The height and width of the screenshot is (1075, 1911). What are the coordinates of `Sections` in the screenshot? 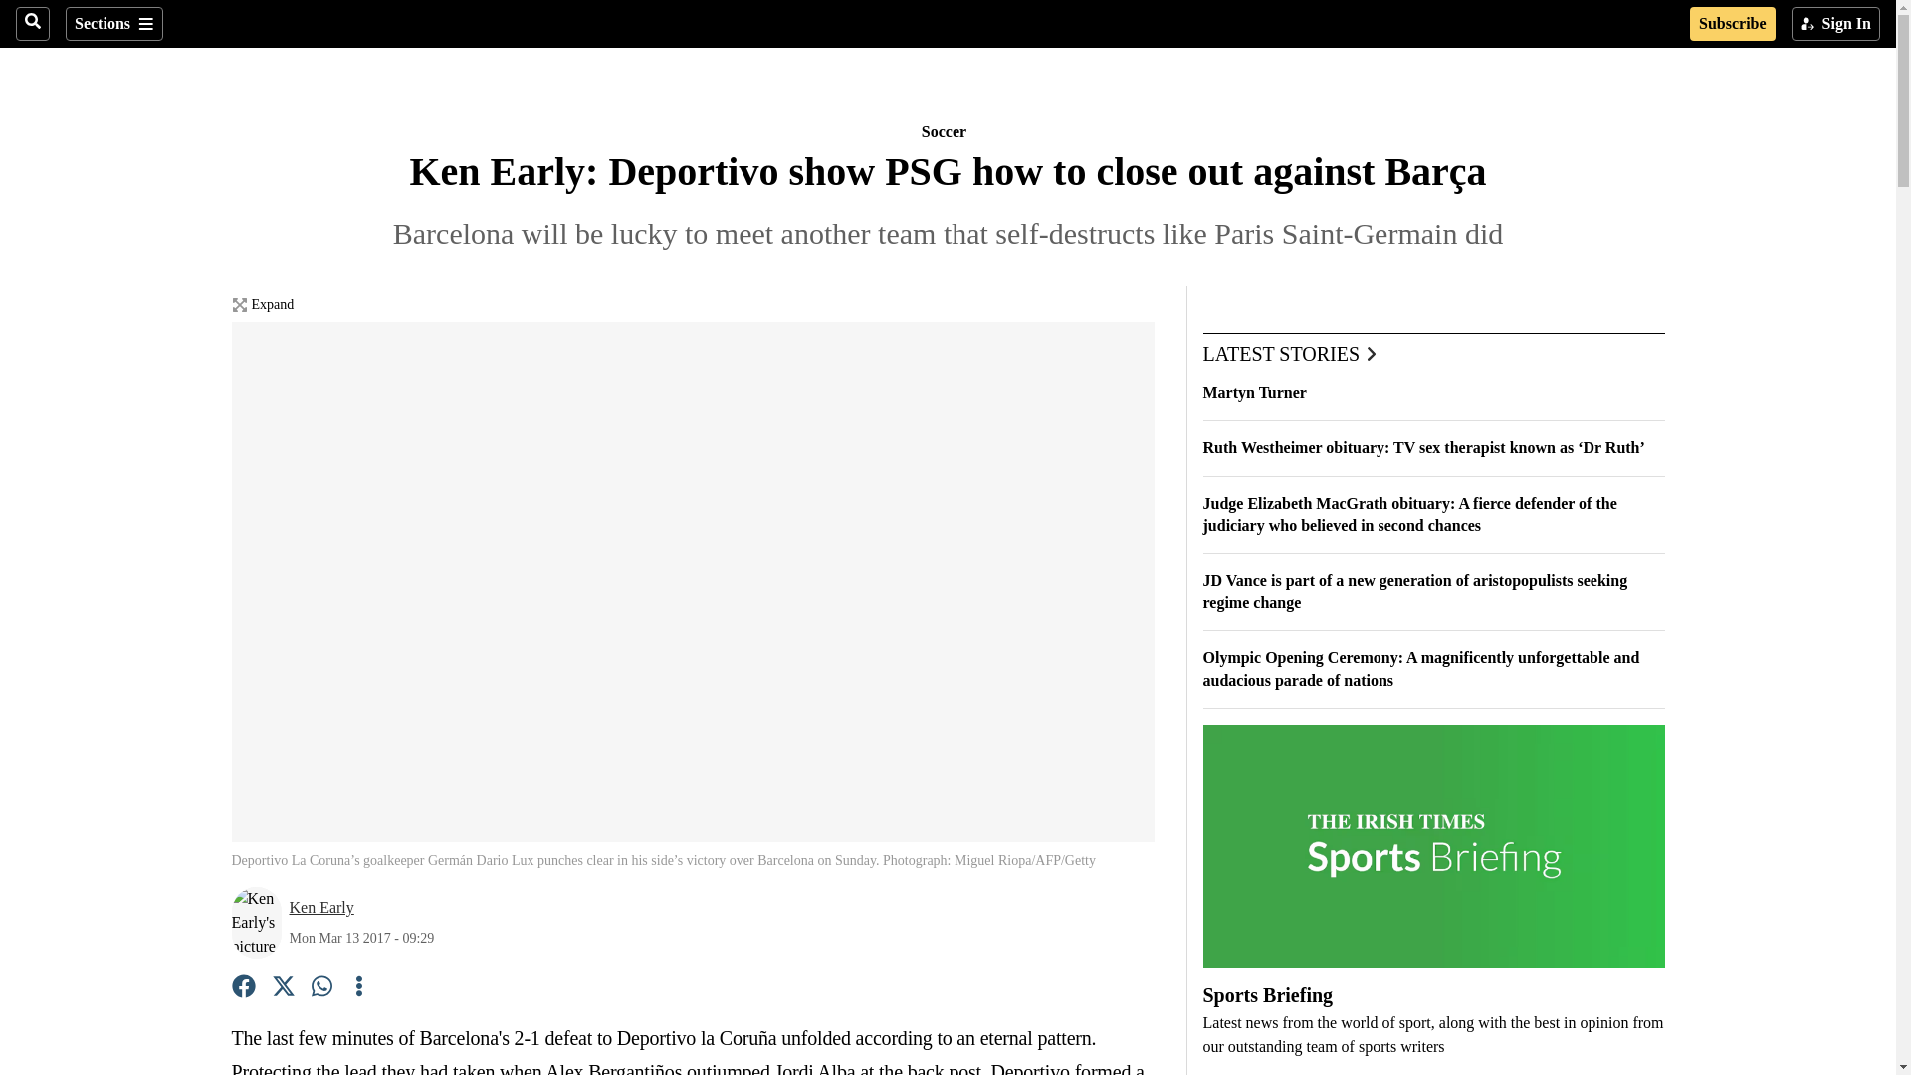 It's located at (113, 24).